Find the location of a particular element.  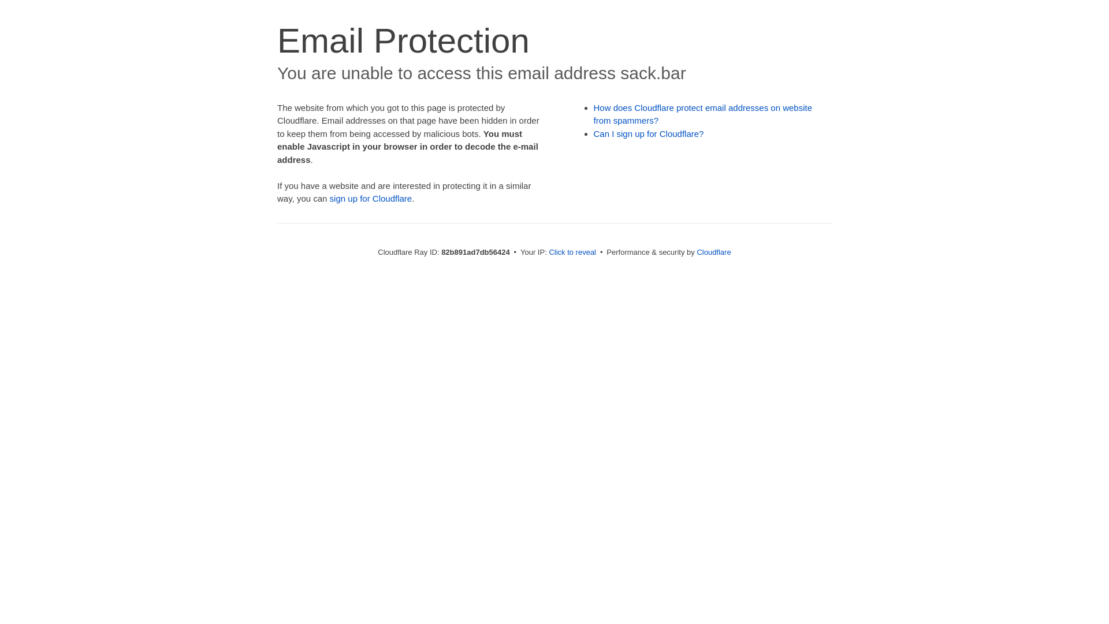

sign up for Cloudflare is located at coordinates (371, 199).